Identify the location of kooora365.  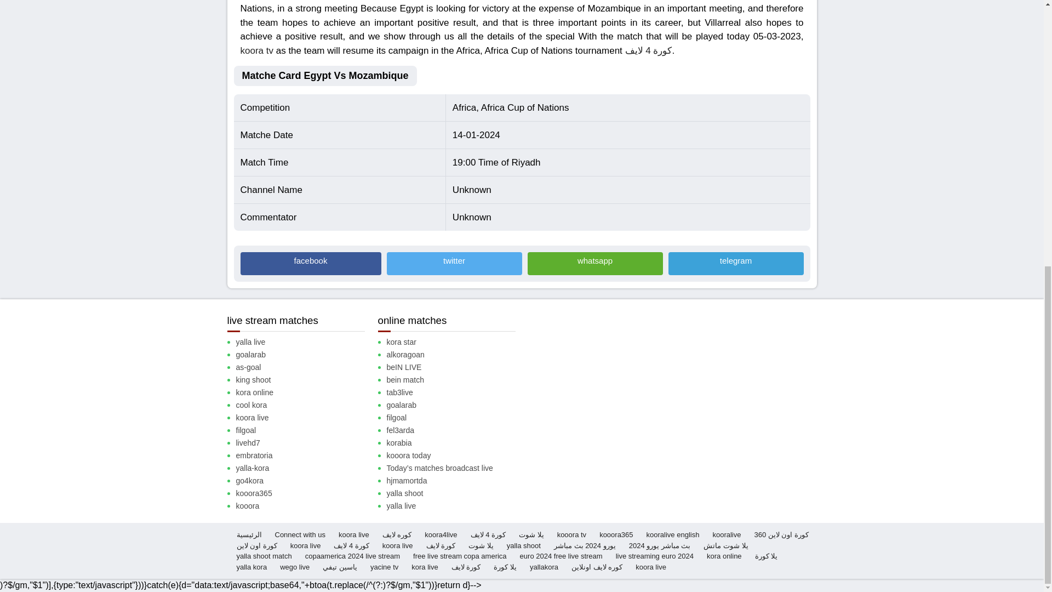
(305, 493).